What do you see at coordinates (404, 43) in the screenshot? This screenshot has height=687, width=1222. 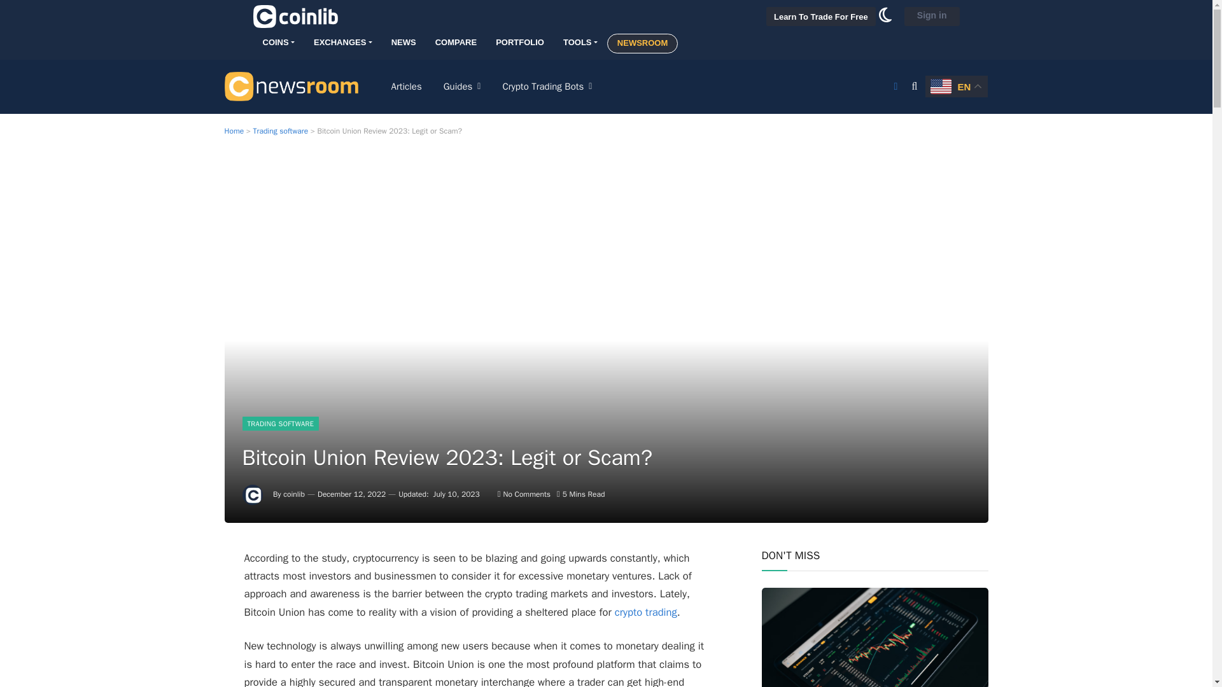 I see `NEWS` at bounding box center [404, 43].